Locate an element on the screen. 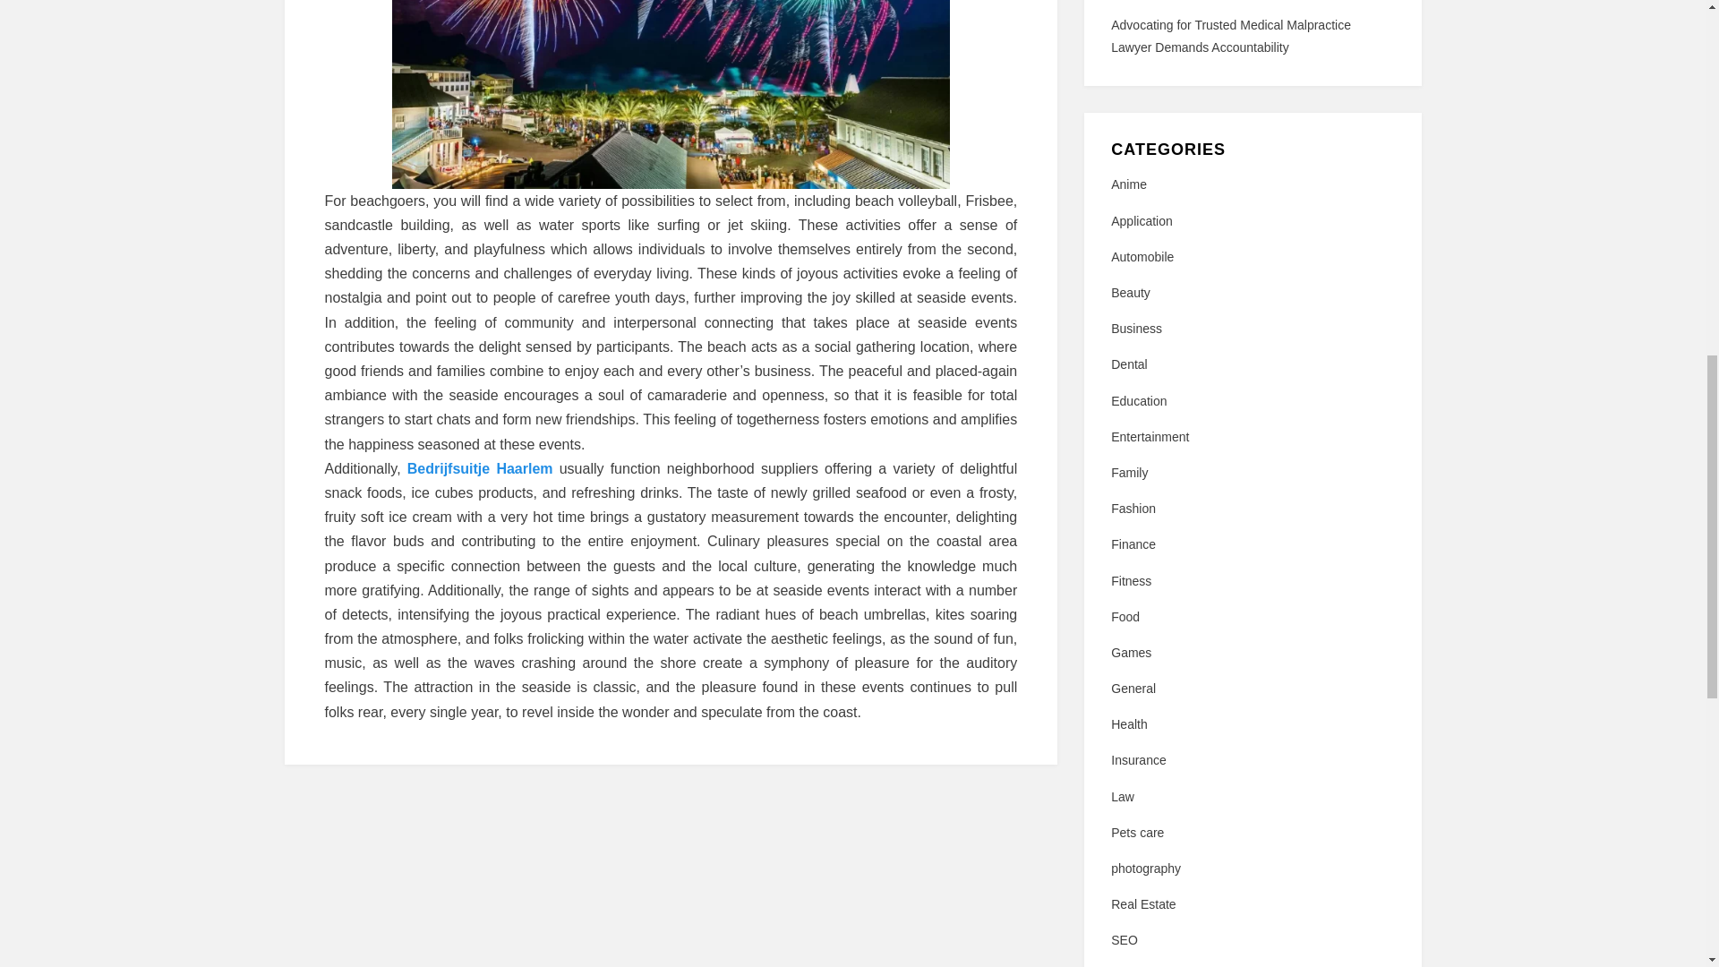 This screenshot has width=1719, height=967. Pets care is located at coordinates (1252, 833).